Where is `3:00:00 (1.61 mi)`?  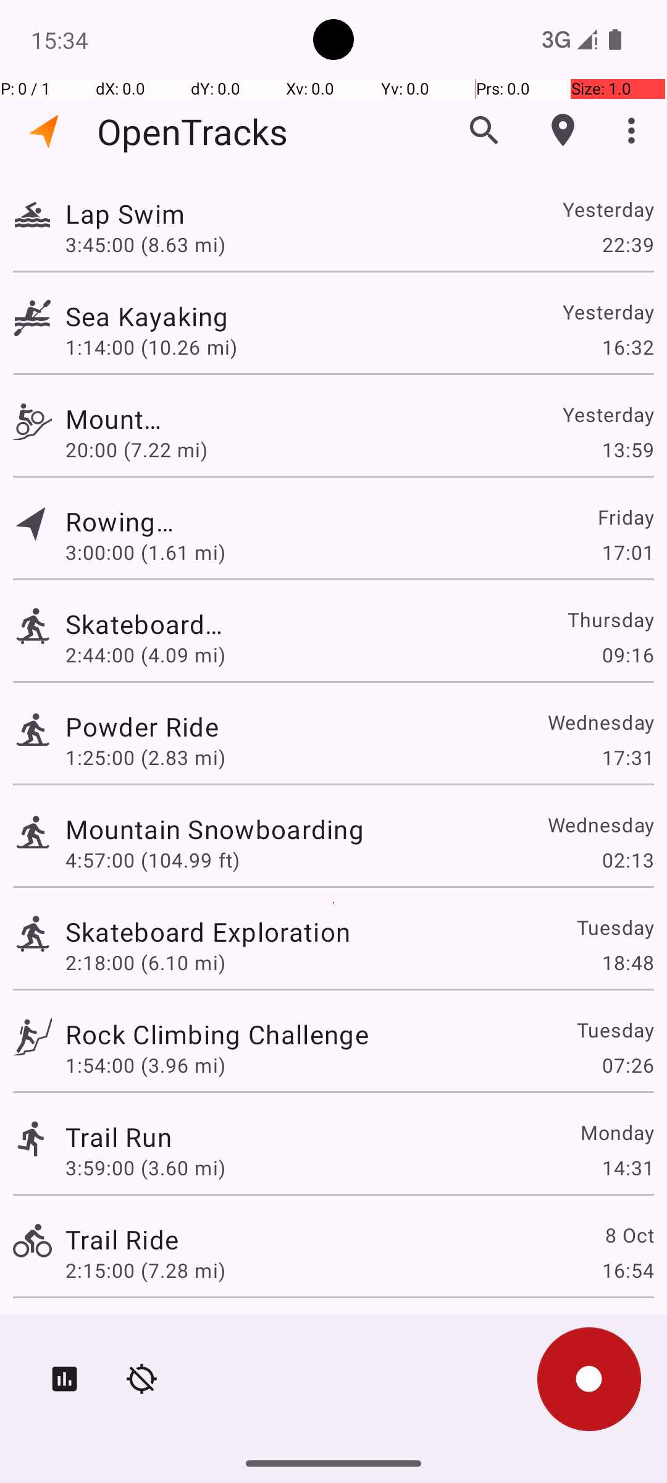 3:00:00 (1.61 mi) is located at coordinates (146, 552).